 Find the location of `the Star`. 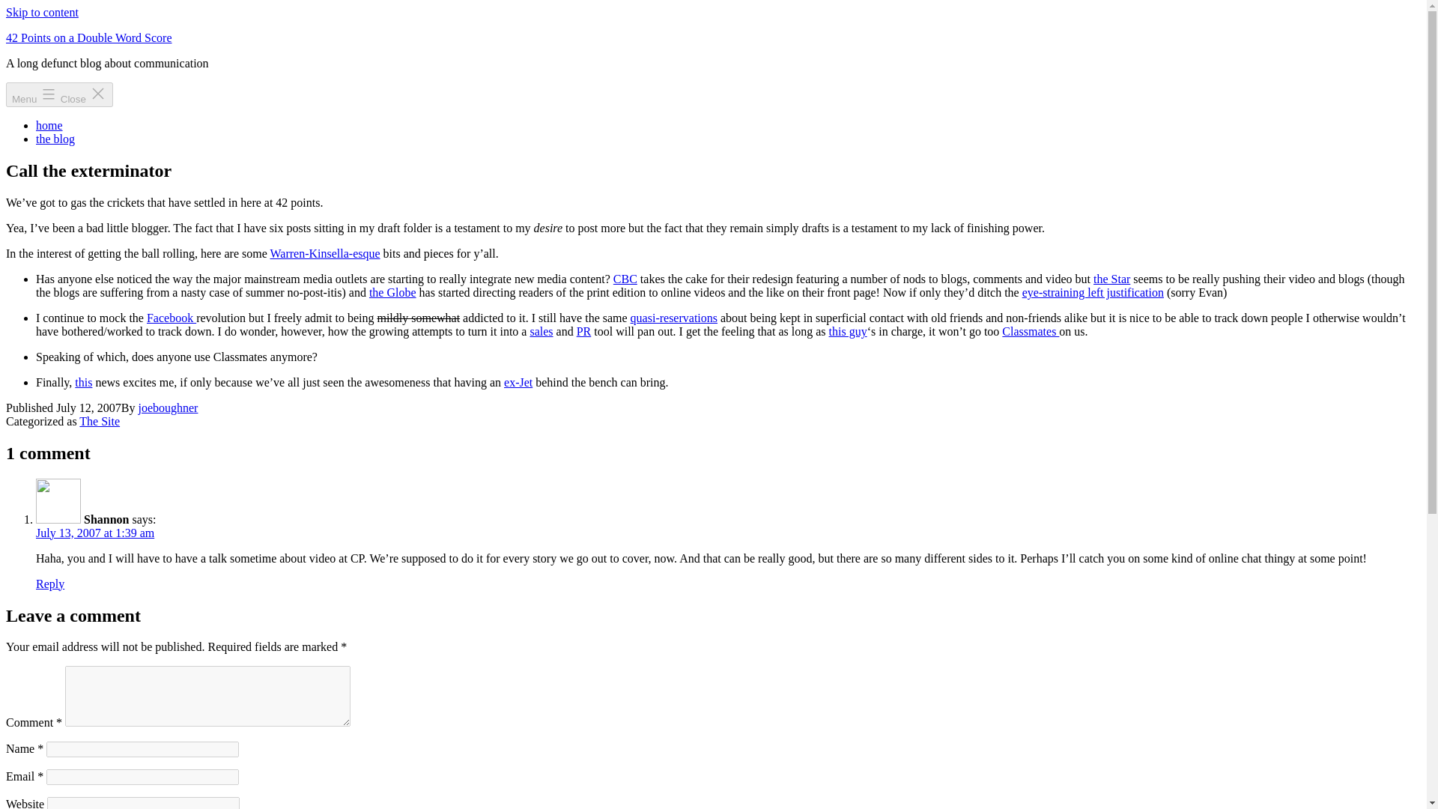

the Star is located at coordinates (1111, 279).